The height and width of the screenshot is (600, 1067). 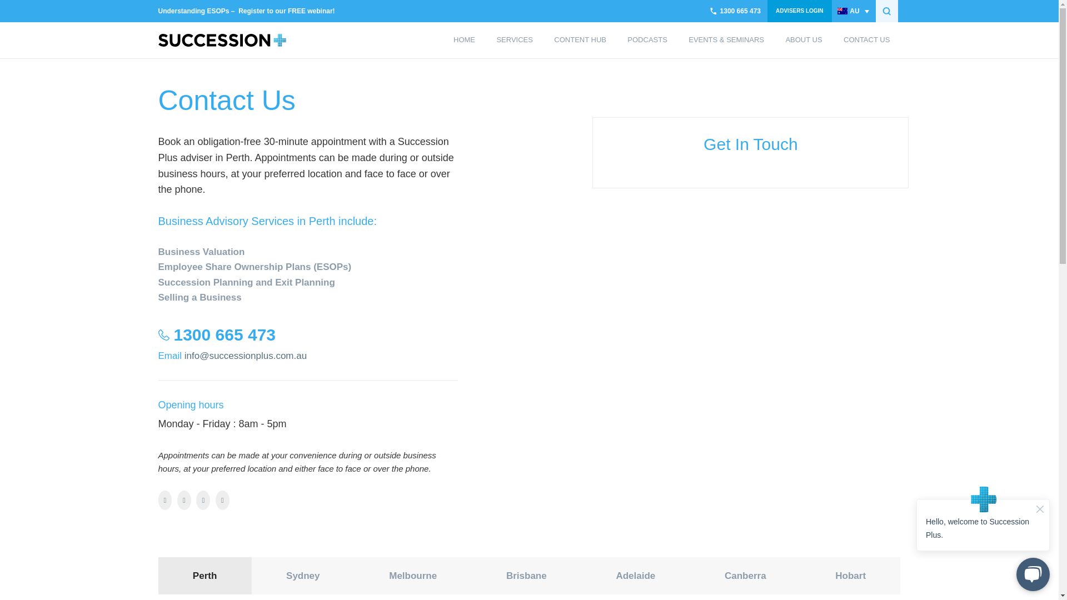 I want to click on CONTENT HUB, so click(x=580, y=40).